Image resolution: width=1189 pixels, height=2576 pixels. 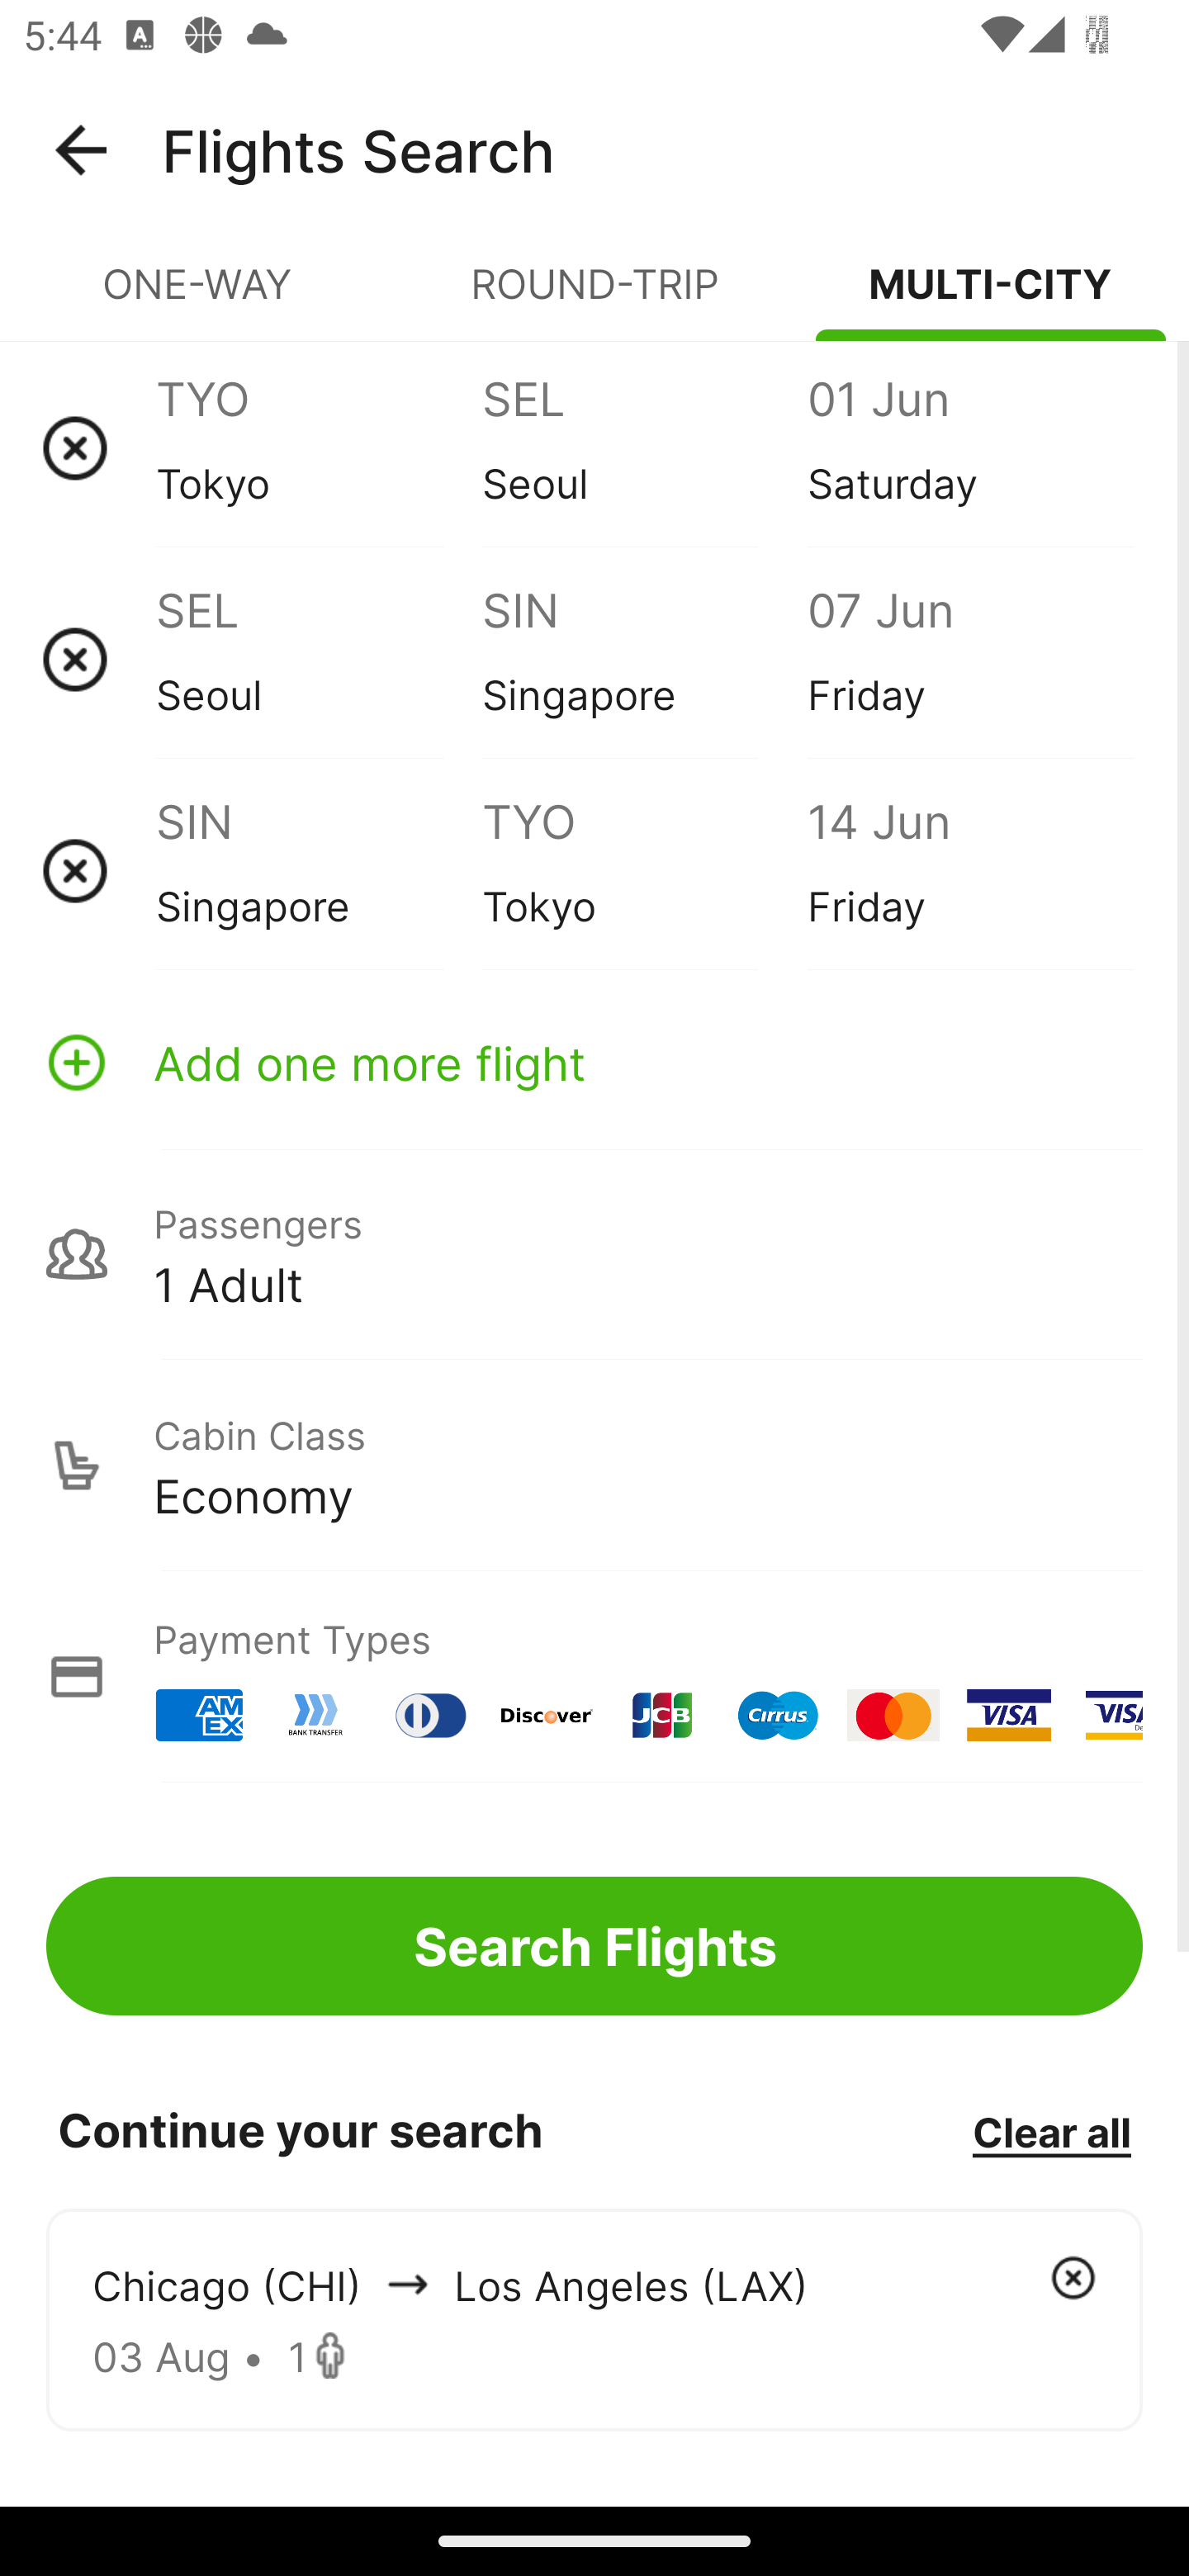 What do you see at coordinates (594, 1062) in the screenshot?
I see `Add one more flight` at bounding box center [594, 1062].